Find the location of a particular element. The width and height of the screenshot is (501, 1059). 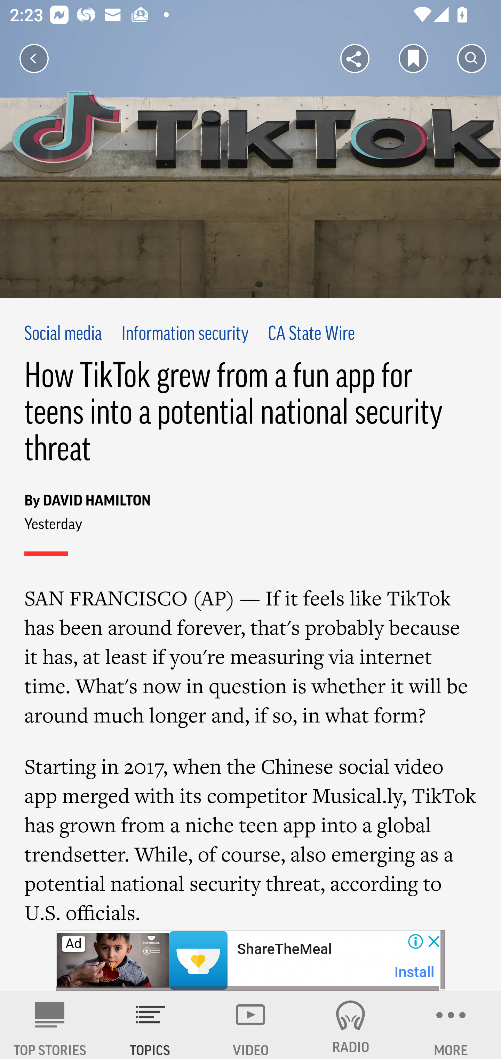

Information security is located at coordinates (185, 335).